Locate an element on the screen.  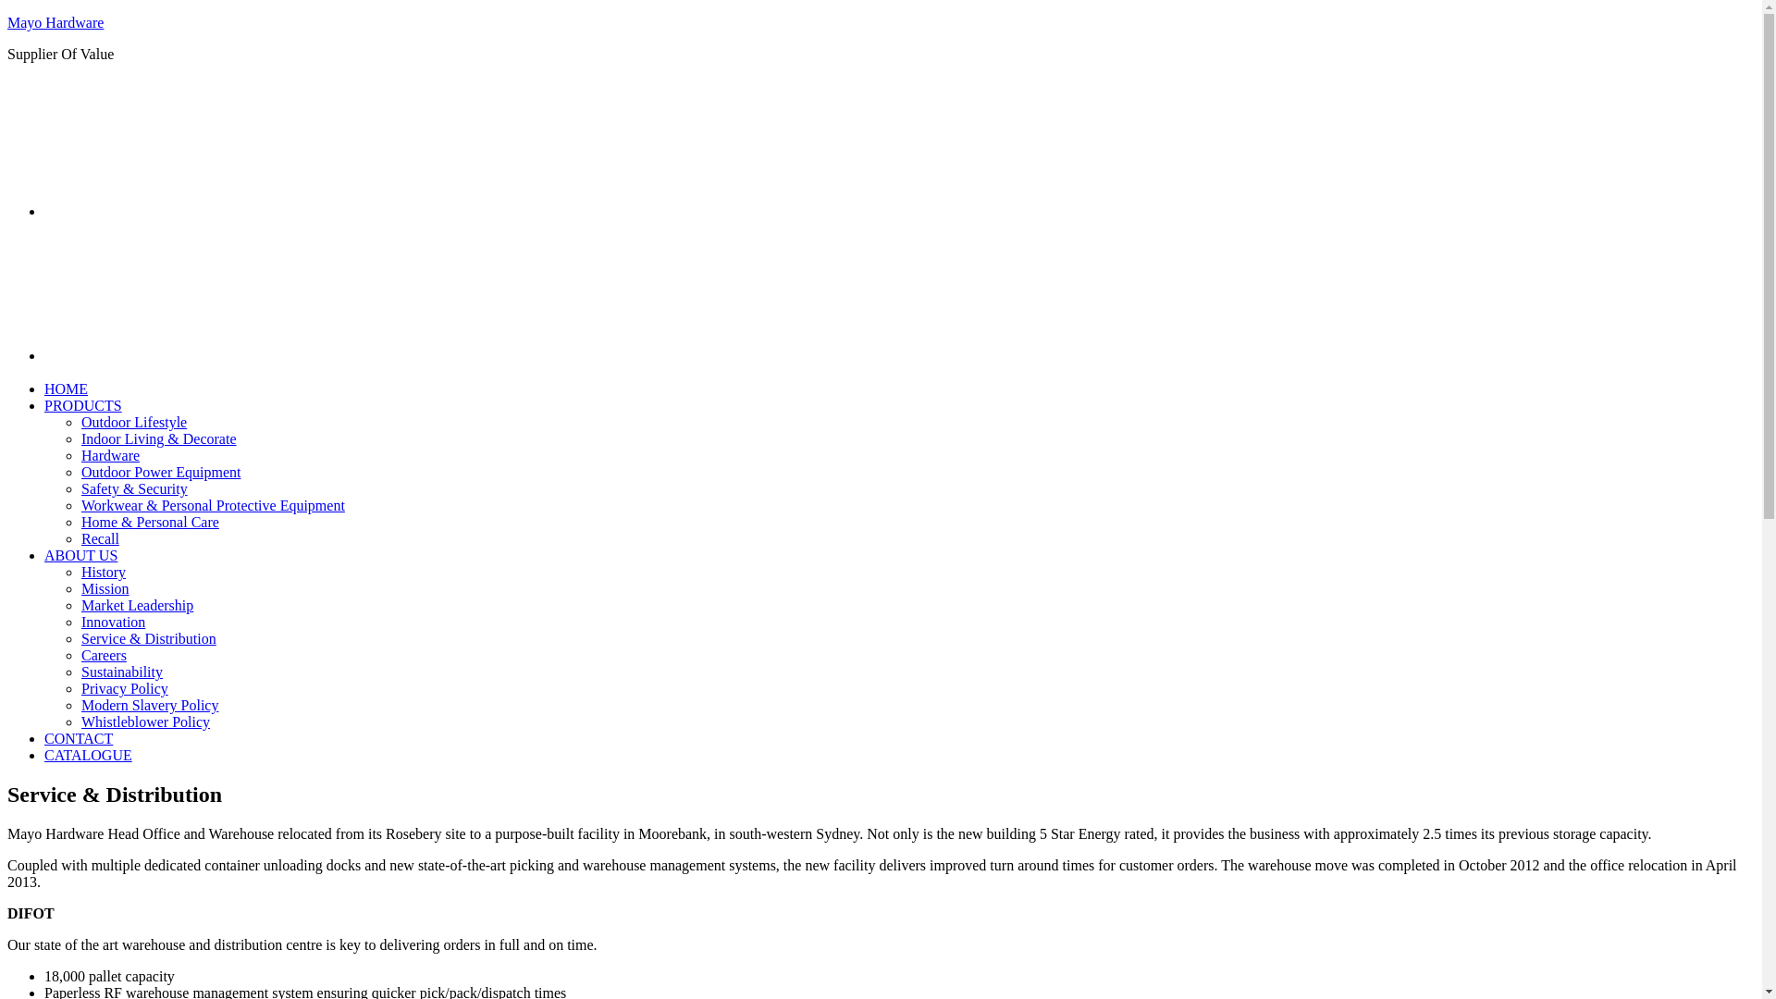
CATALOGUE is located at coordinates (89, 755).